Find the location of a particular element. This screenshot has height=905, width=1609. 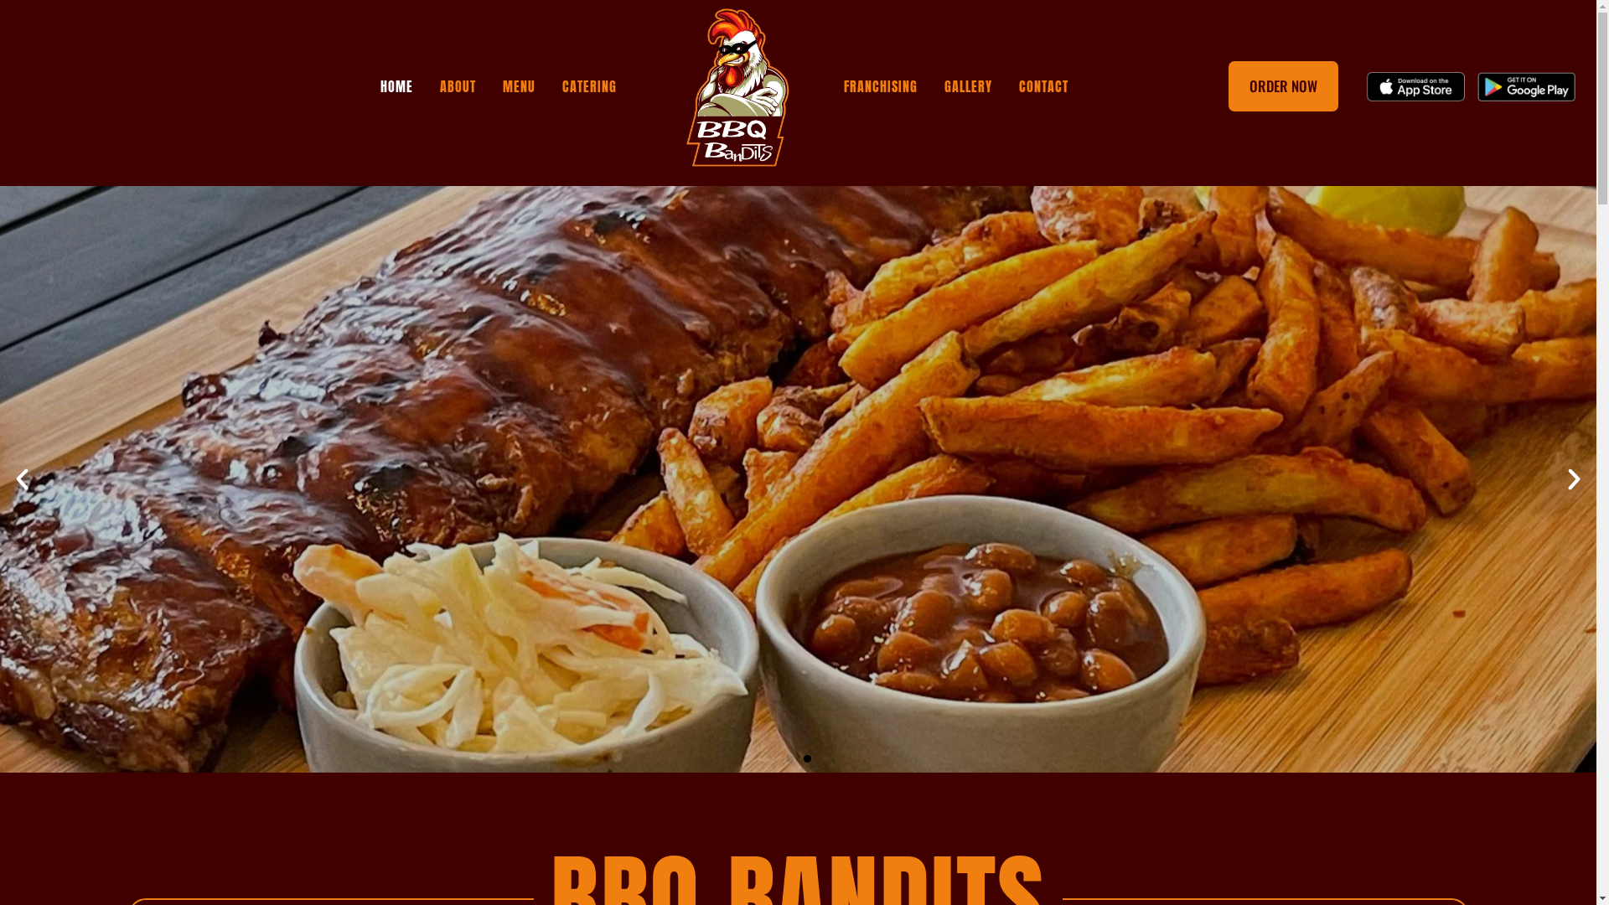

ORDER NOW is located at coordinates (1284, 86).